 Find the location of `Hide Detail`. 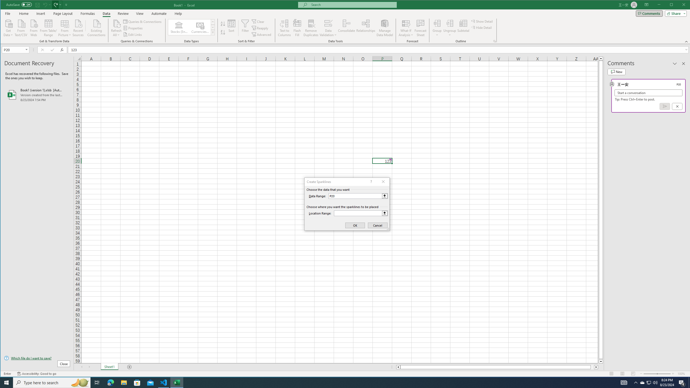

Hide Detail is located at coordinates (481, 27).